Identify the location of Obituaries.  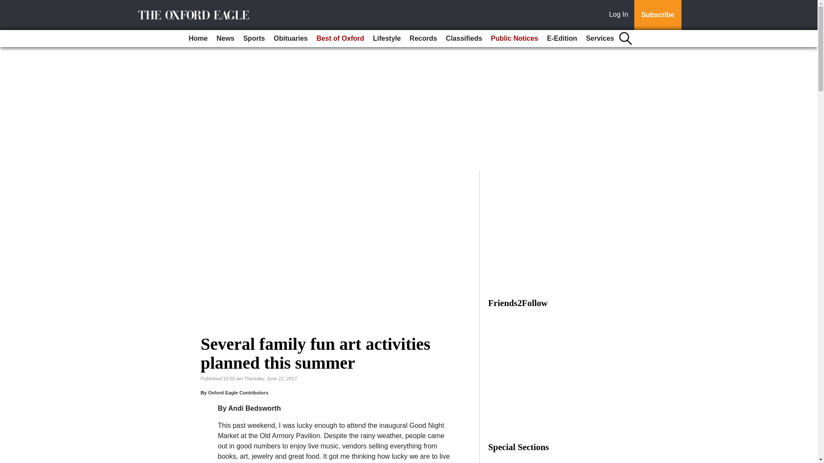
(291, 39).